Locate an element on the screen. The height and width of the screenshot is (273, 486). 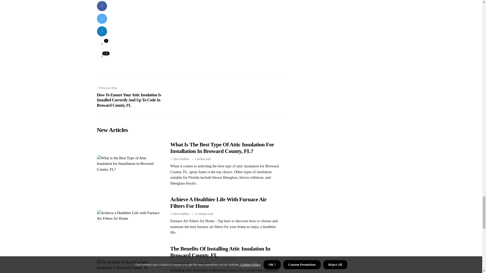
Posts by Glen Goldfuss is located at coordinates (181, 214).